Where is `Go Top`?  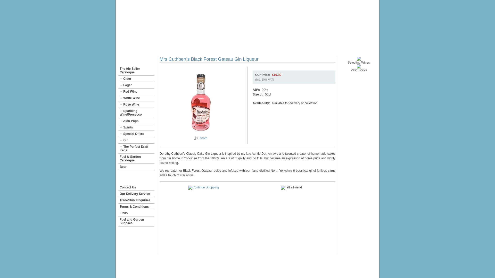 Go Top is located at coordinates (232, 264).